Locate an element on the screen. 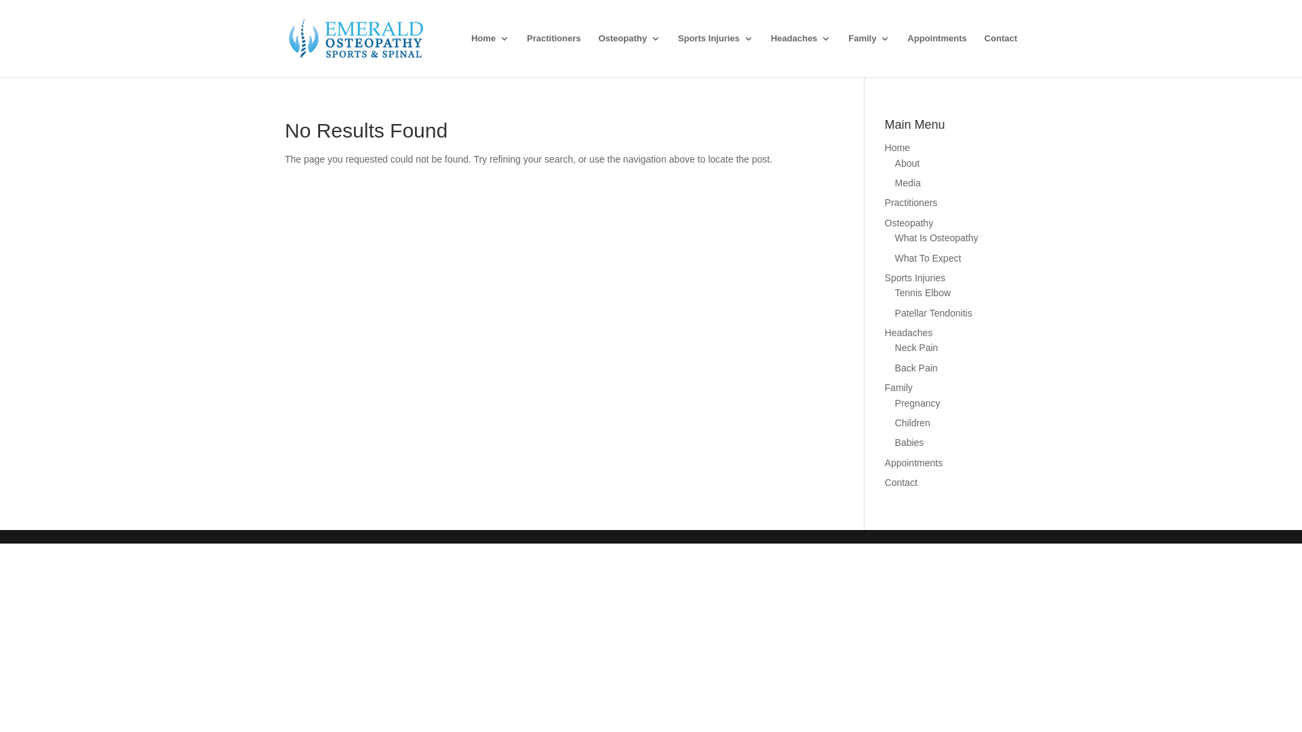  Osteopathy is located at coordinates (629, 56).